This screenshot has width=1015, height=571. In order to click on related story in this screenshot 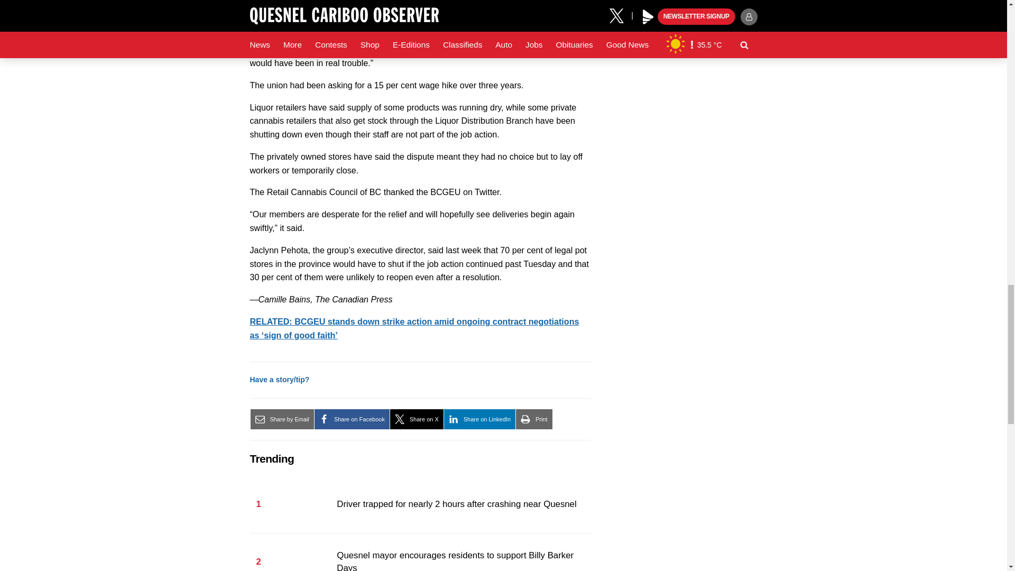, I will do `click(414, 328)`.